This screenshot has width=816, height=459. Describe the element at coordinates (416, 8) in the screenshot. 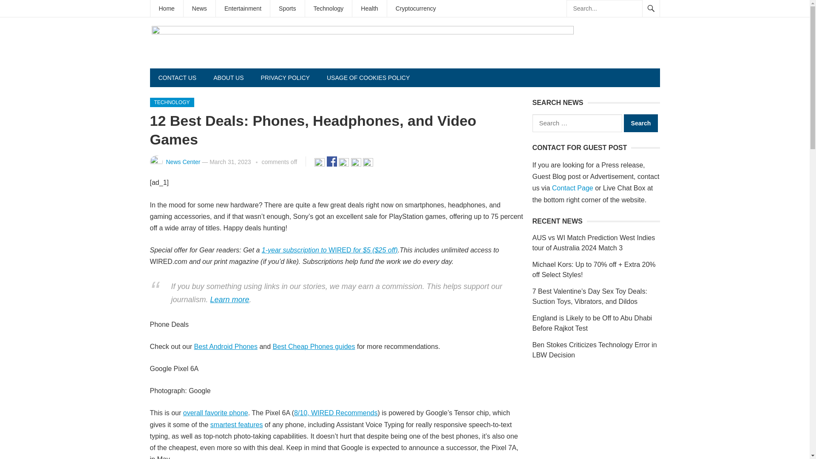

I see `Cryptocurrency` at that location.